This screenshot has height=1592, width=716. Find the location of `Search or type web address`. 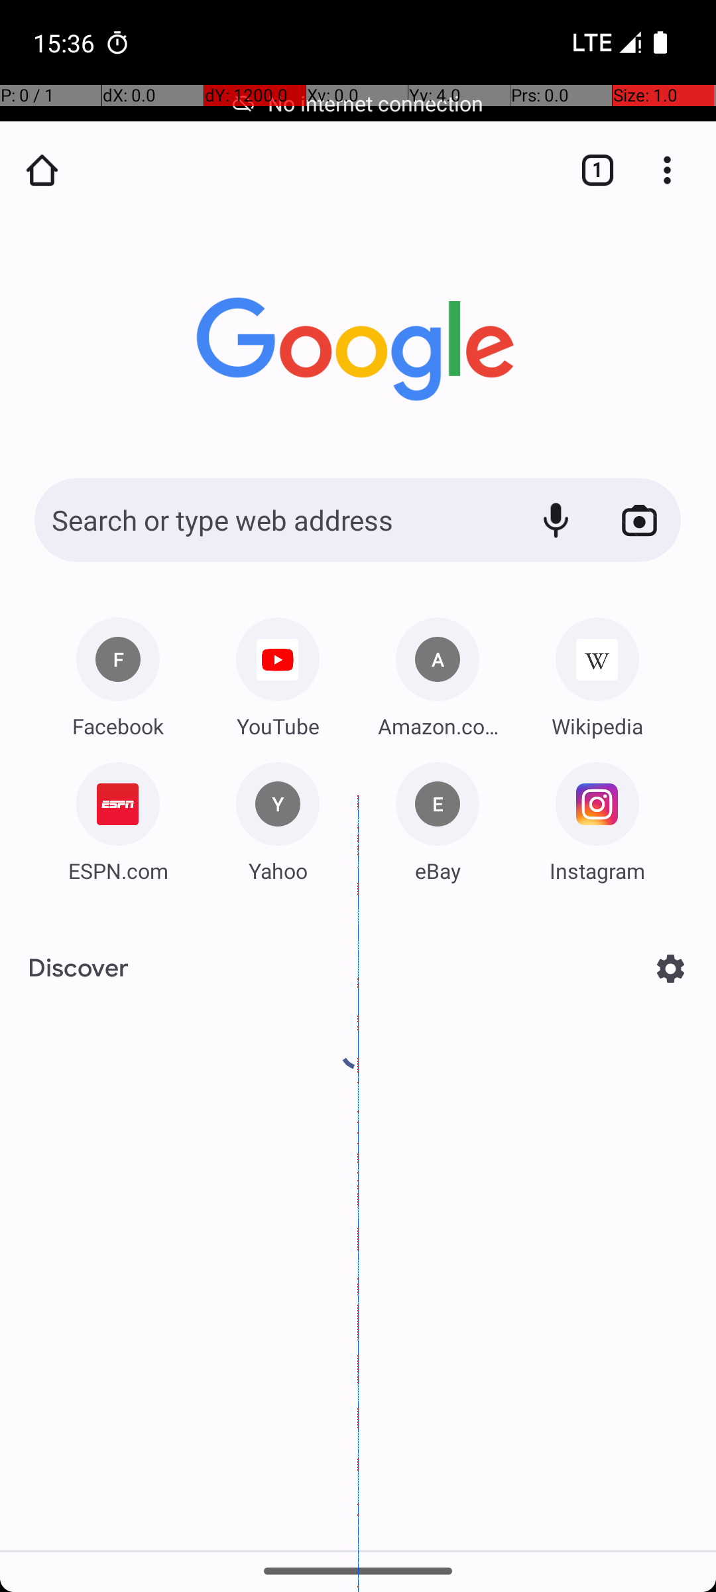

Search or type web address is located at coordinates (272, 520).